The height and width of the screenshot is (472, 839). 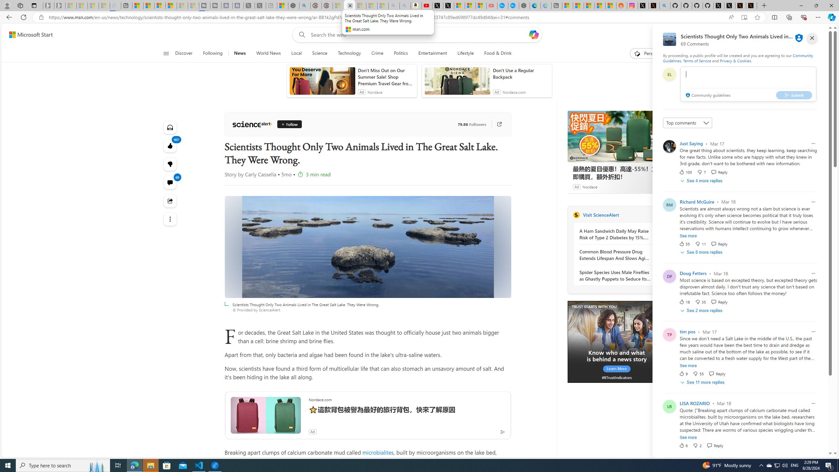 I want to click on See 4 more replies, so click(x=702, y=181).